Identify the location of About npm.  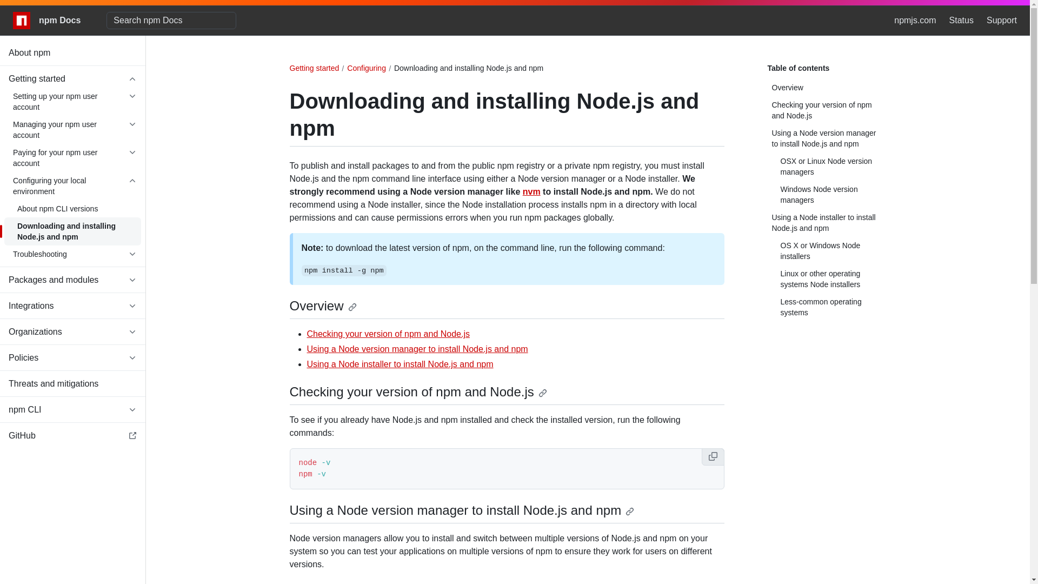
(72, 53).